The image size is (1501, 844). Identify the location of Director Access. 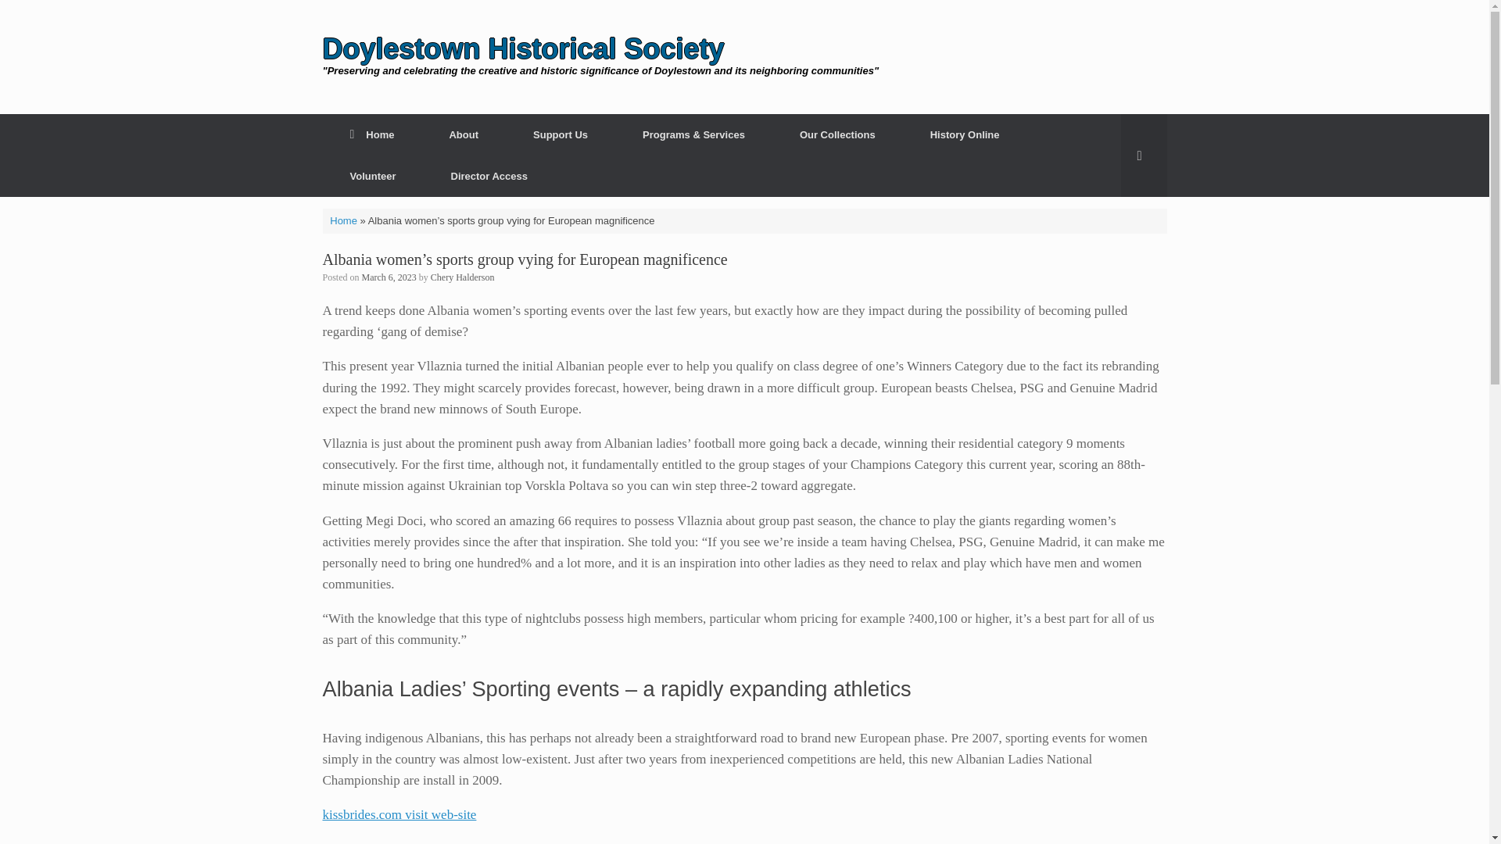
(489, 175).